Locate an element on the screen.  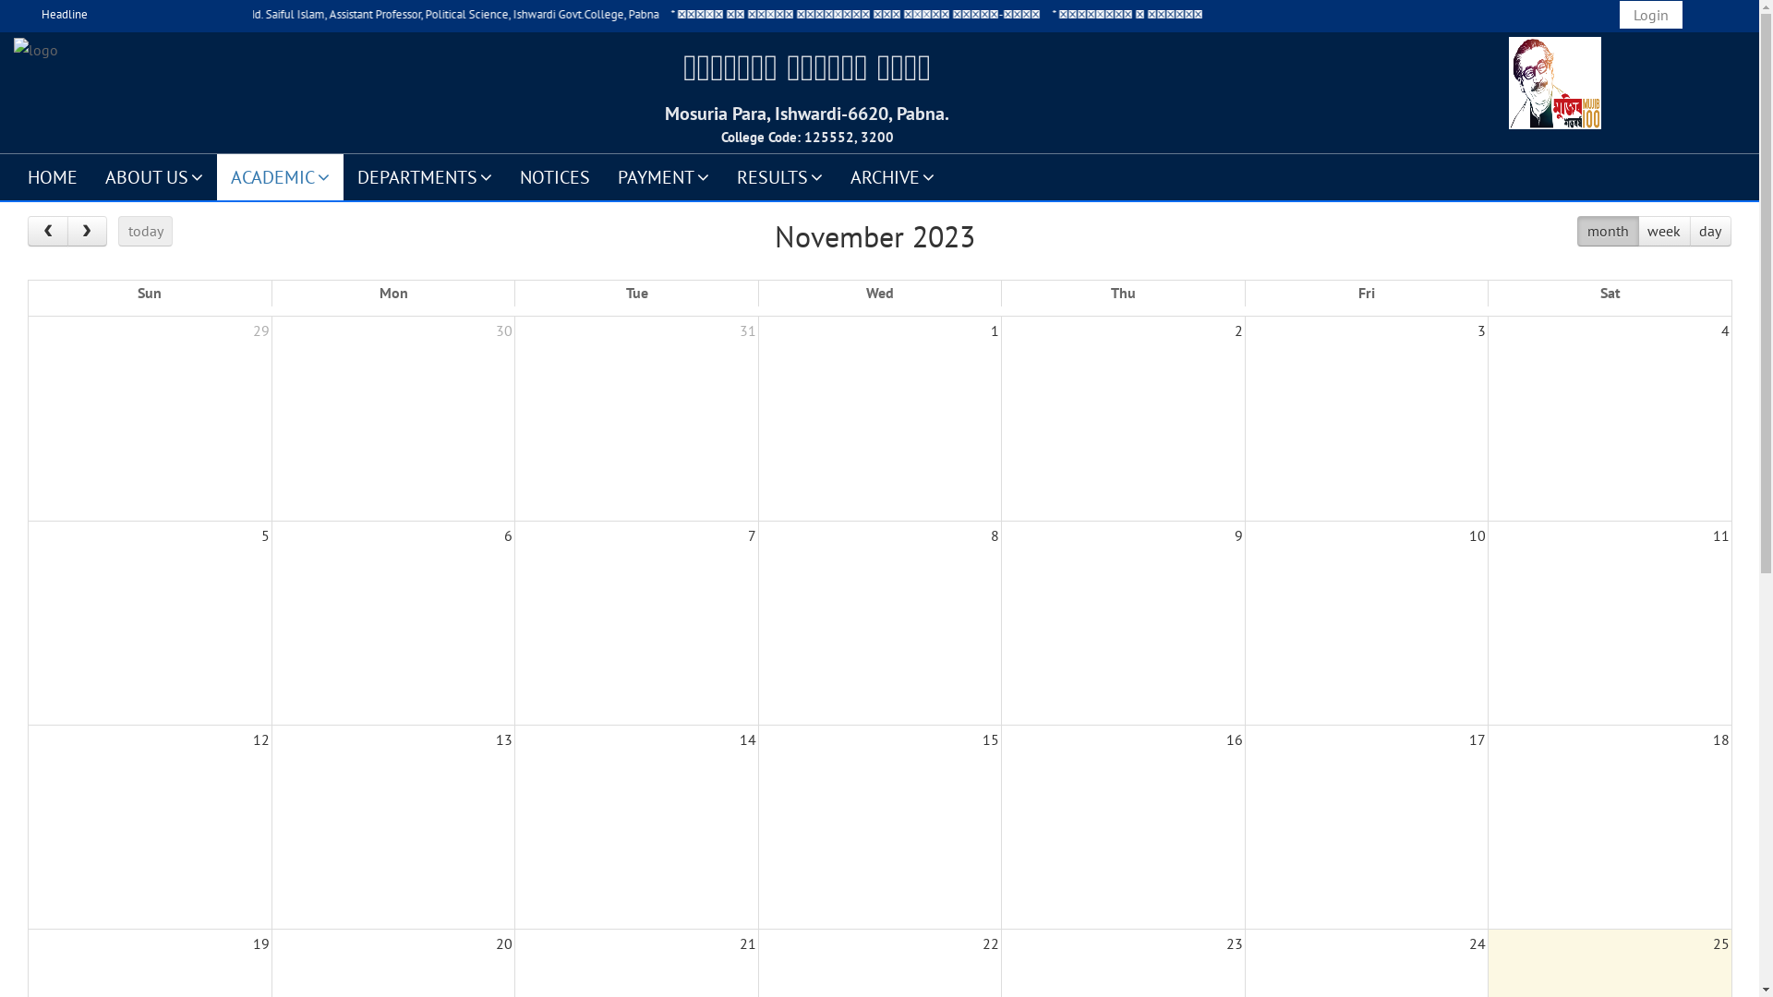
Login is located at coordinates (1651, 15).